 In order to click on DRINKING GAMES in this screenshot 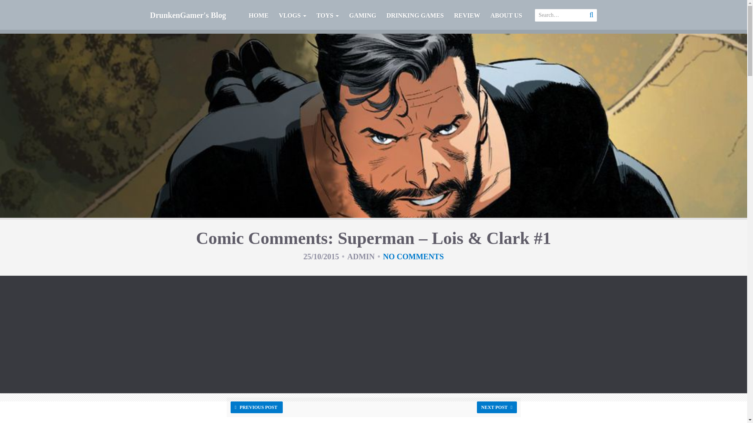, I will do `click(415, 17)`.